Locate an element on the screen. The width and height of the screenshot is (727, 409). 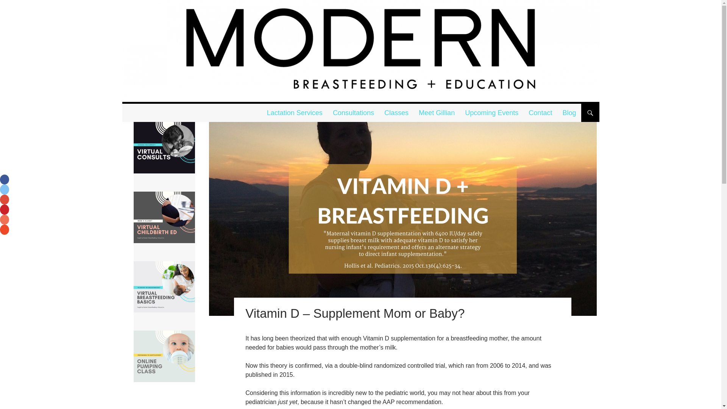
Lactation Services is located at coordinates (295, 113).